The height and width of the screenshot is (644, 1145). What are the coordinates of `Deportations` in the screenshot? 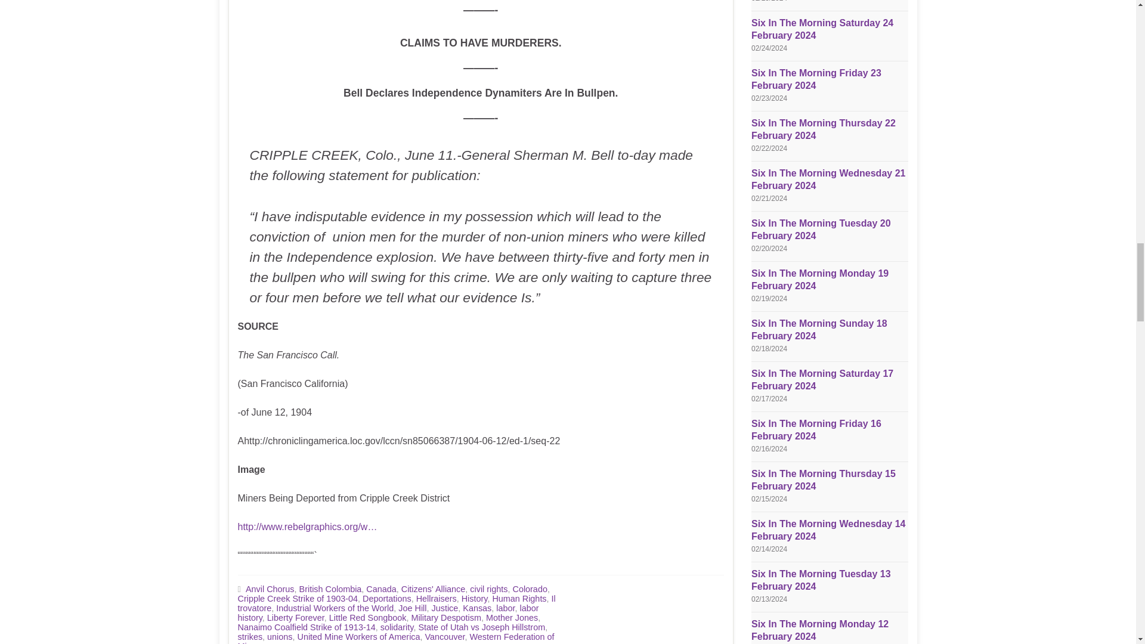 It's located at (386, 598).